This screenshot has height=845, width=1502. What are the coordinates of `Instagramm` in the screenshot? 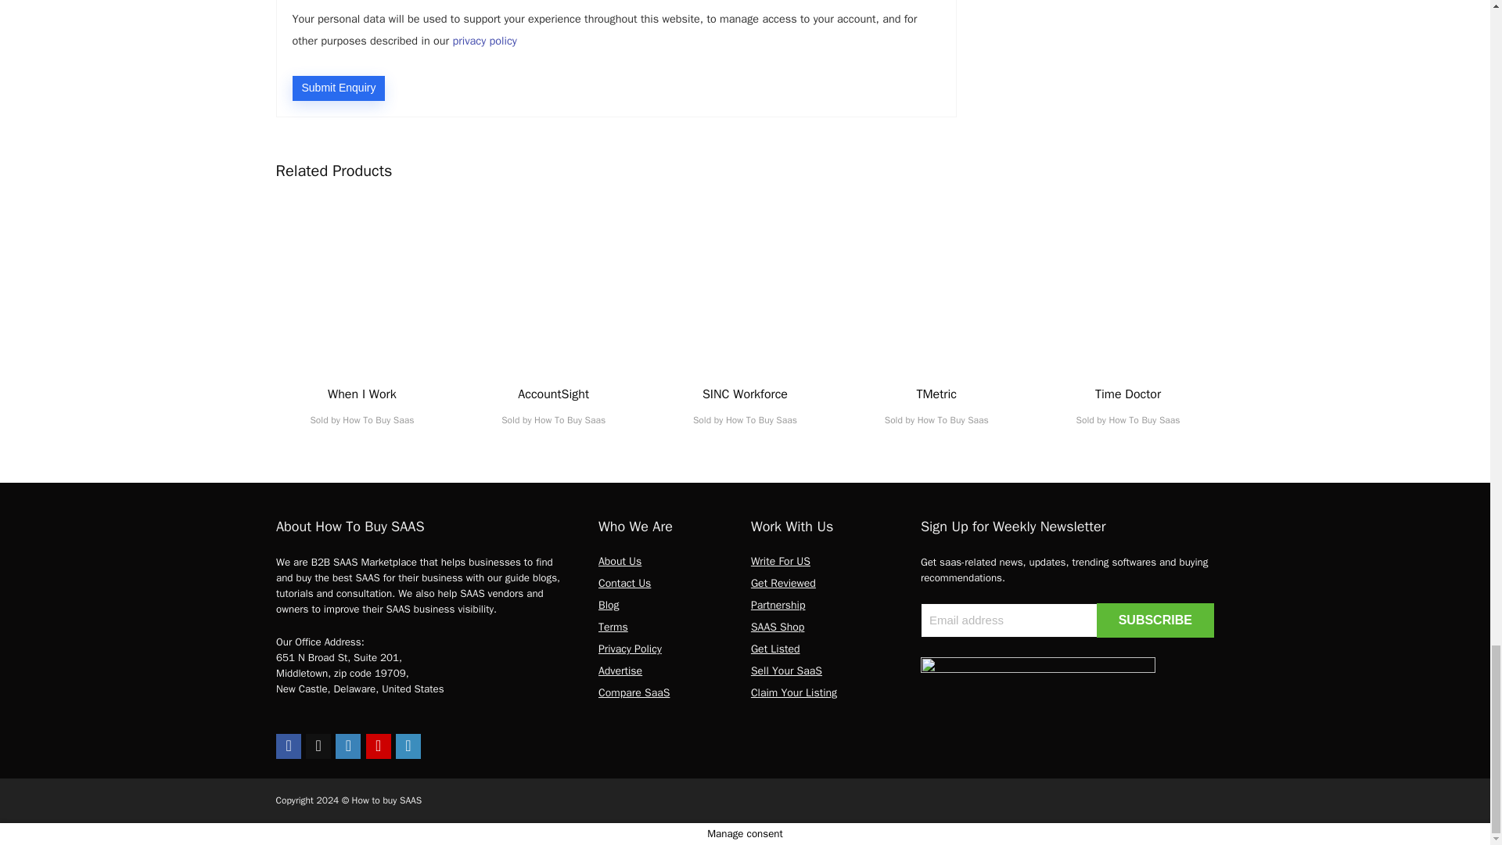 It's located at (347, 746).